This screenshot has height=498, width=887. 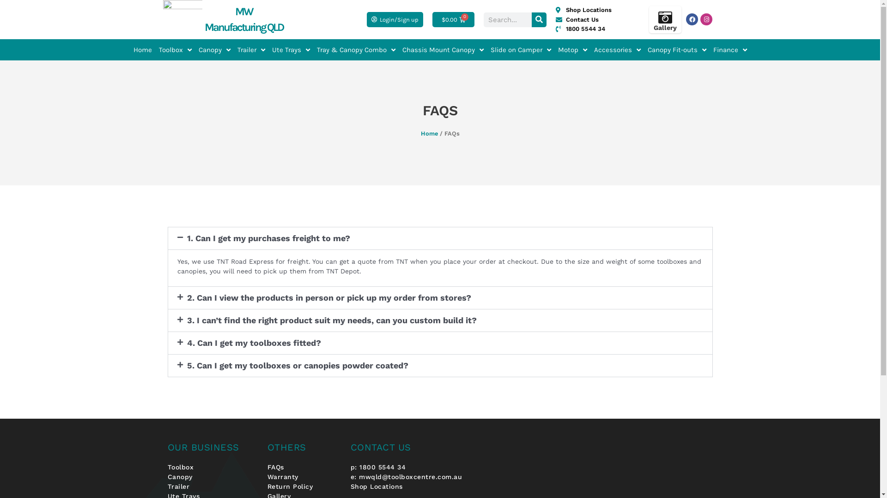 What do you see at coordinates (213, 477) in the screenshot?
I see `Canopy` at bounding box center [213, 477].